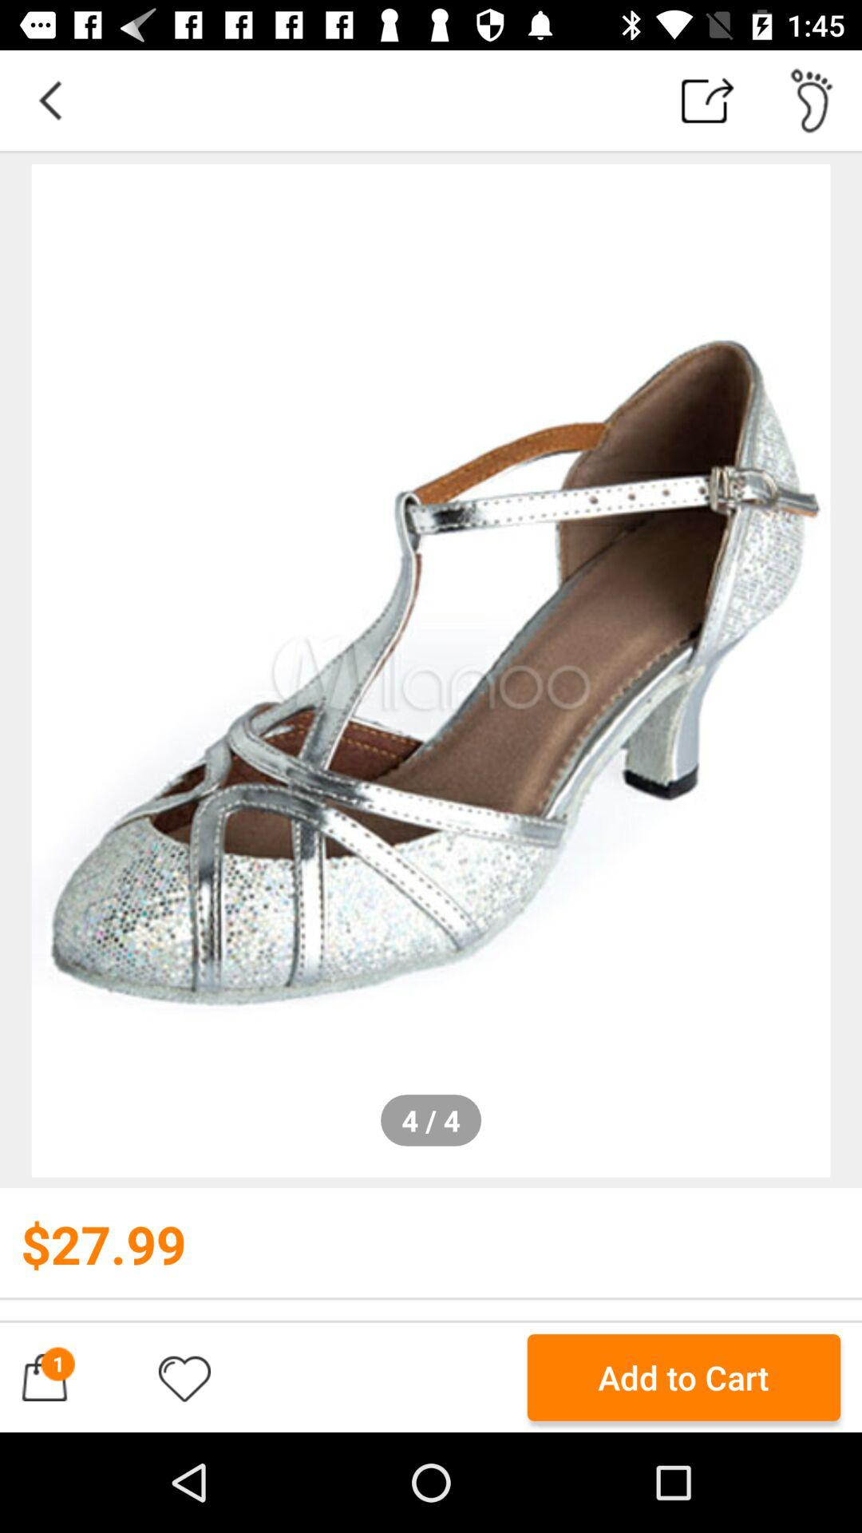  Describe the element at coordinates (431, 671) in the screenshot. I see `explore image` at that location.